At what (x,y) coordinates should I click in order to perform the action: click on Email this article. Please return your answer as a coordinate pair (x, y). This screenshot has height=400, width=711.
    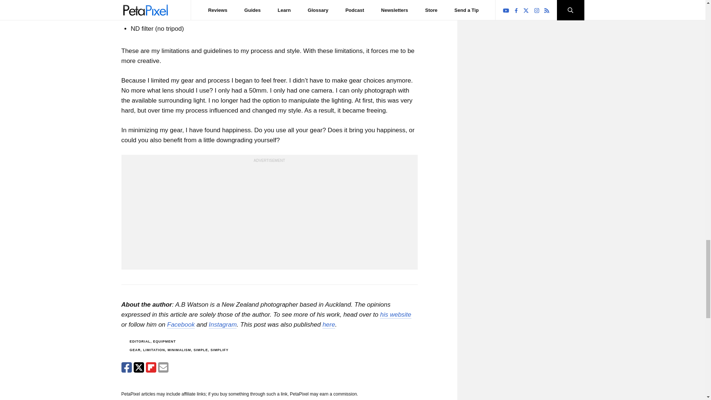
    Looking at the image, I should click on (163, 367).